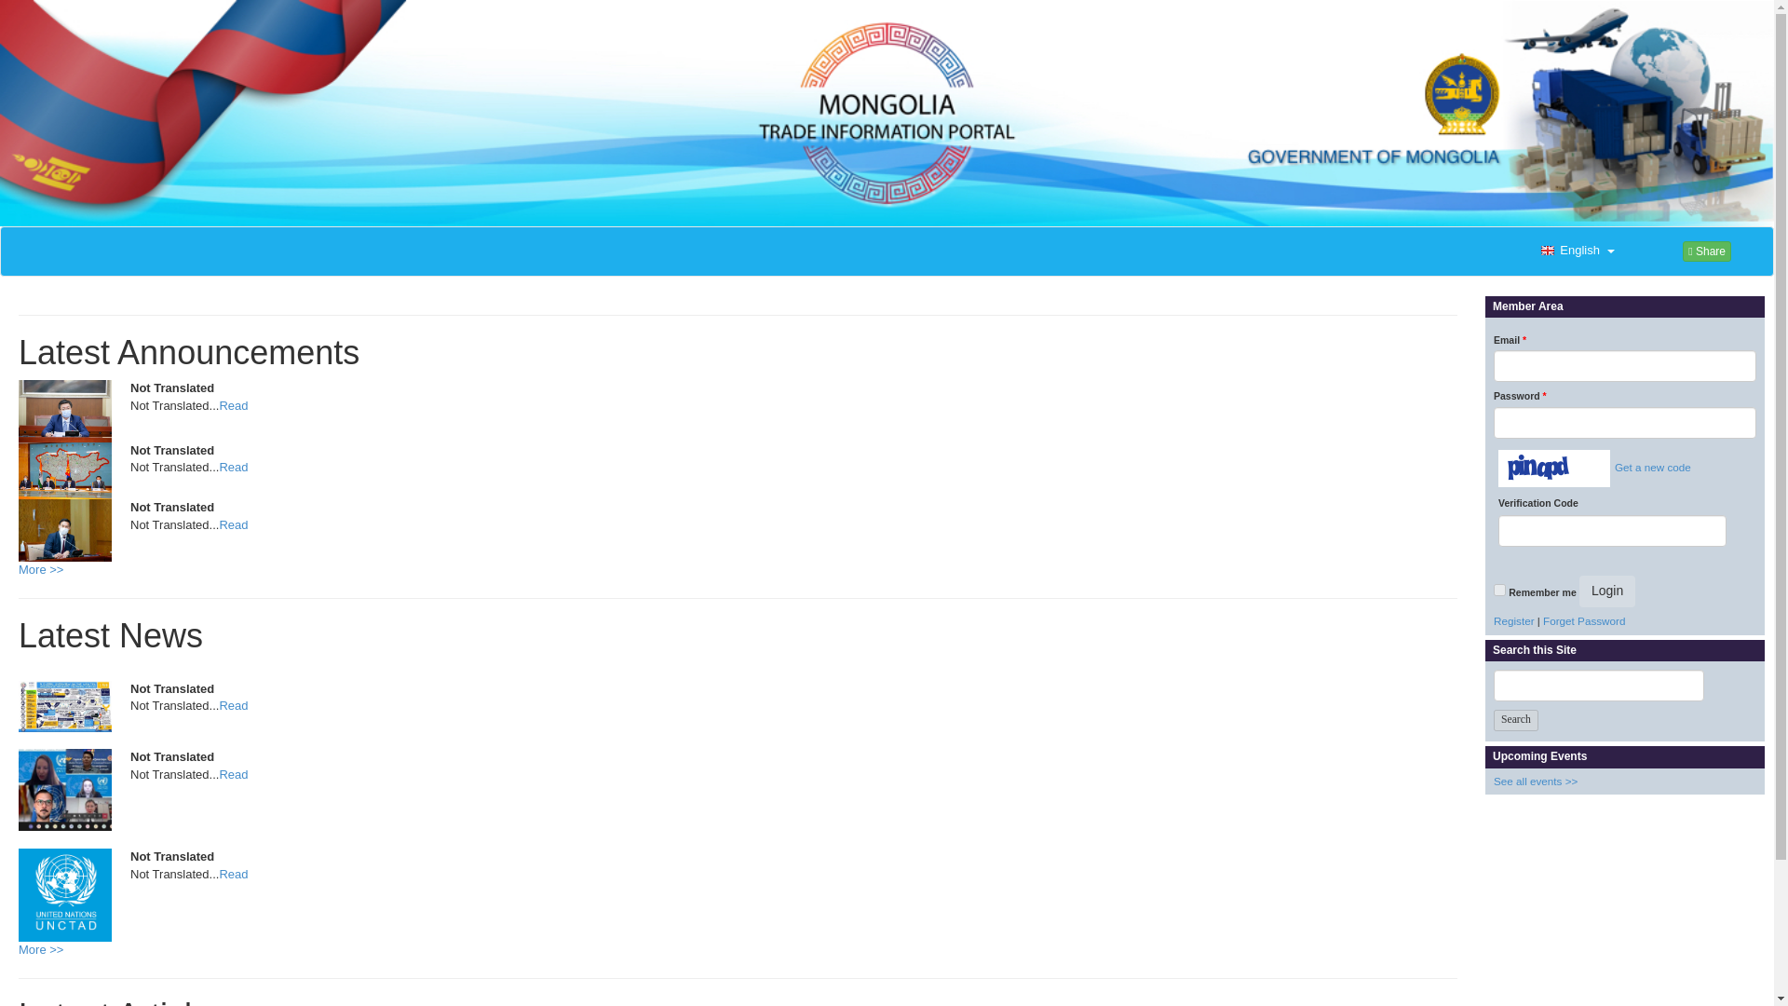 This screenshot has height=1006, width=1788. I want to click on Read, so click(233, 874).